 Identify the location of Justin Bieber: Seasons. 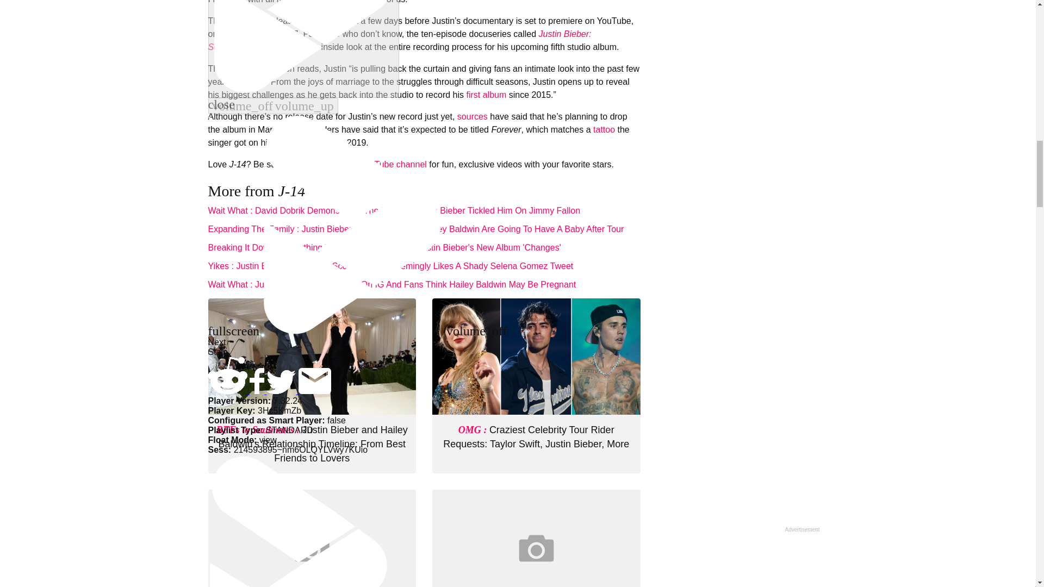
(399, 40).